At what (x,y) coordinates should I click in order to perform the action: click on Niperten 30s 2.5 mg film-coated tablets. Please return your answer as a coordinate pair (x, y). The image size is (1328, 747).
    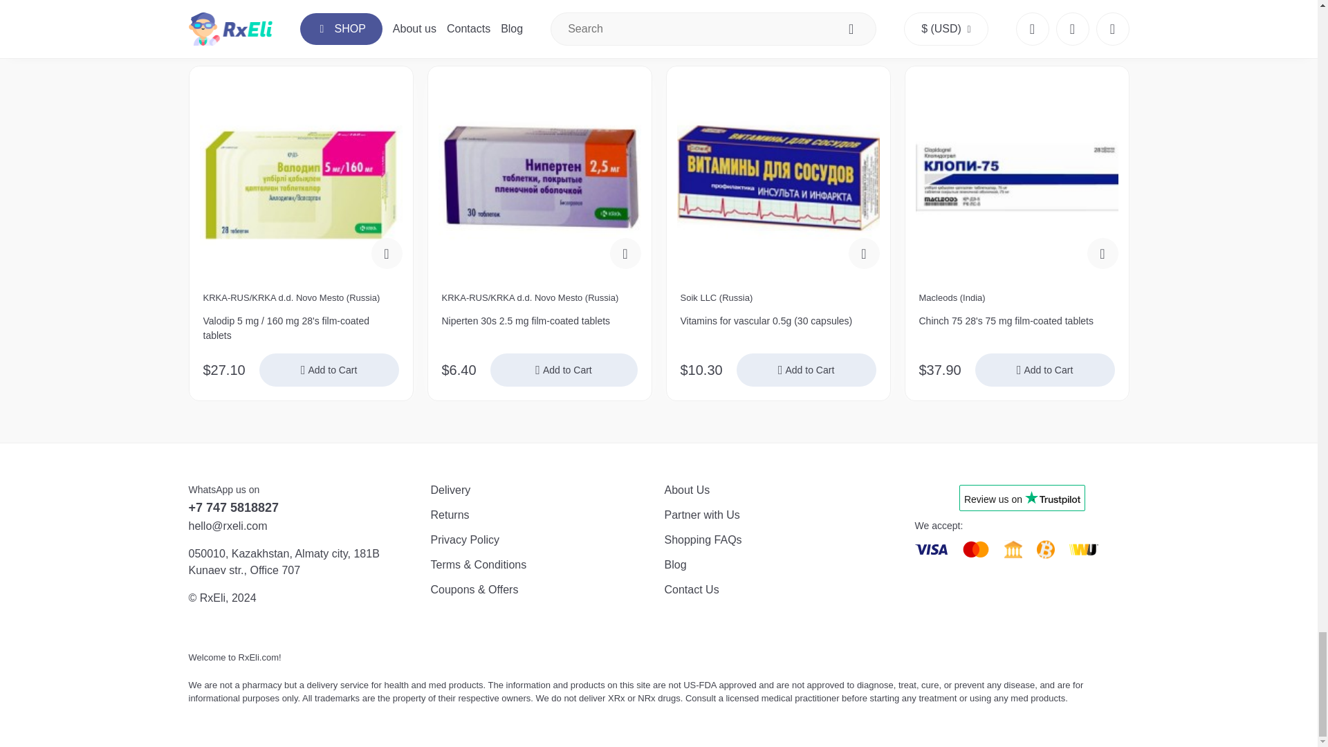
    Looking at the image, I should click on (539, 178).